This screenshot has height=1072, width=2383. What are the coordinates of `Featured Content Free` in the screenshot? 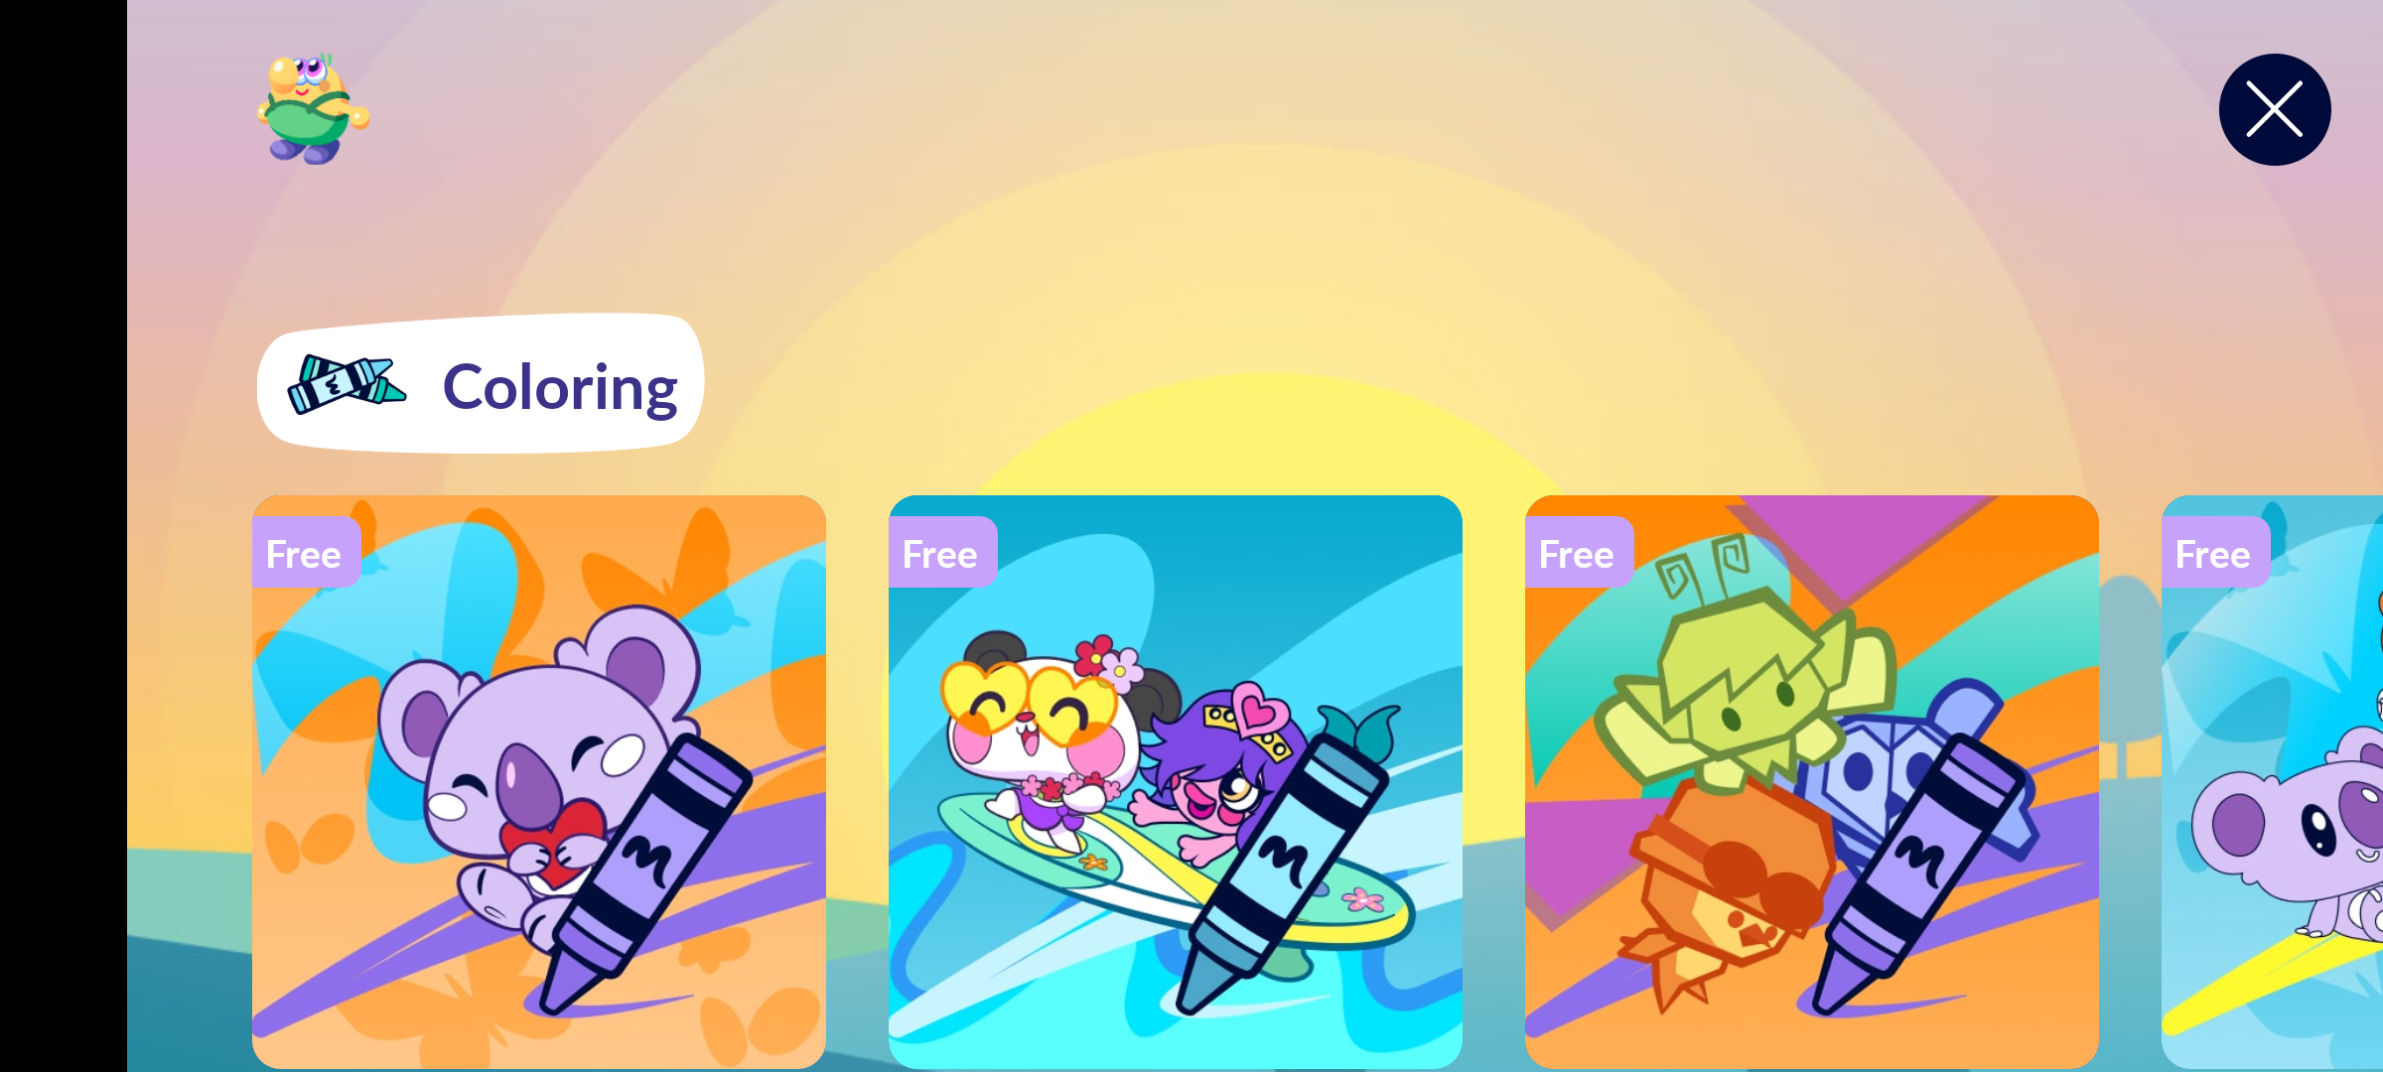 It's located at (1812, 781).